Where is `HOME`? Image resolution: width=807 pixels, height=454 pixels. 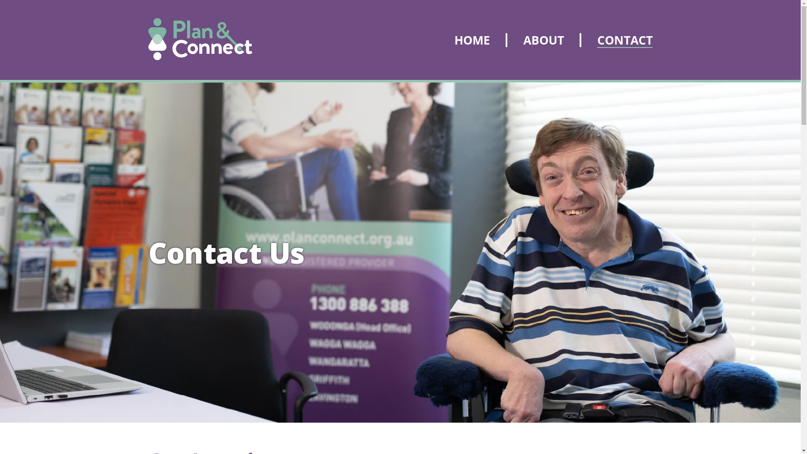 HOME is located at coordinates (480, 40).